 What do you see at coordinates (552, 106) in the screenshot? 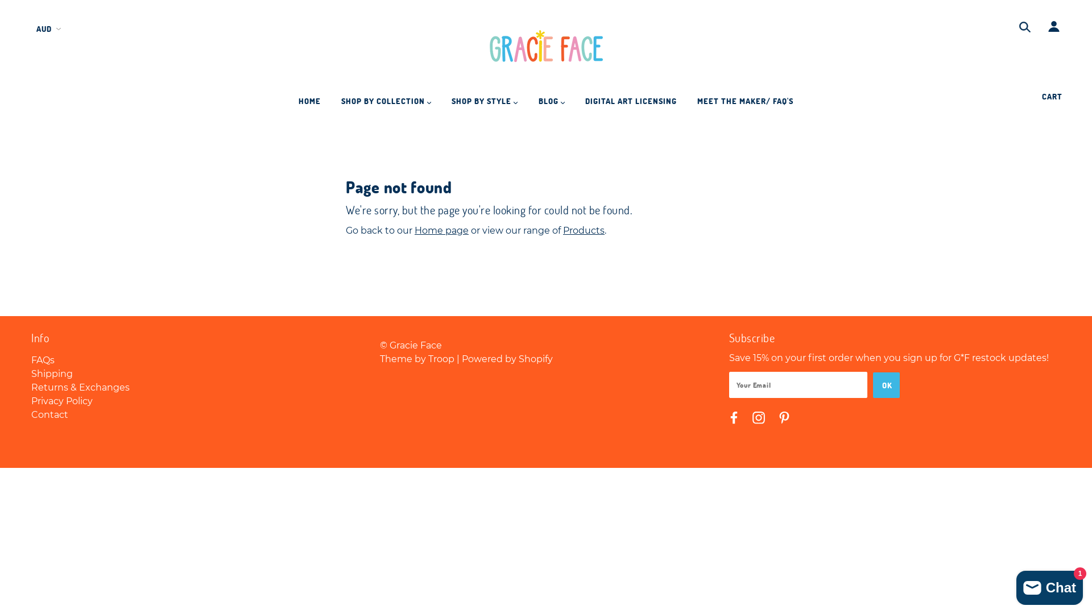
I see `BLOG` at bounding box center [552, 106].